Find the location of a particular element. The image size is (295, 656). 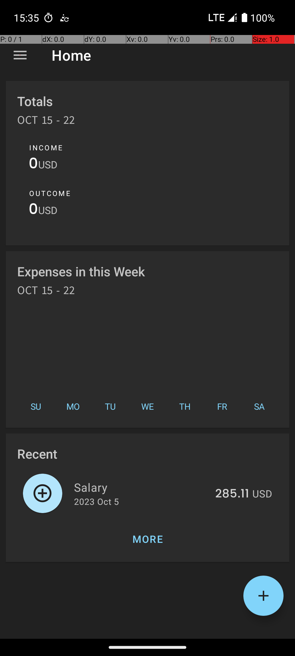

Salary is located at coordinates (141, 487).